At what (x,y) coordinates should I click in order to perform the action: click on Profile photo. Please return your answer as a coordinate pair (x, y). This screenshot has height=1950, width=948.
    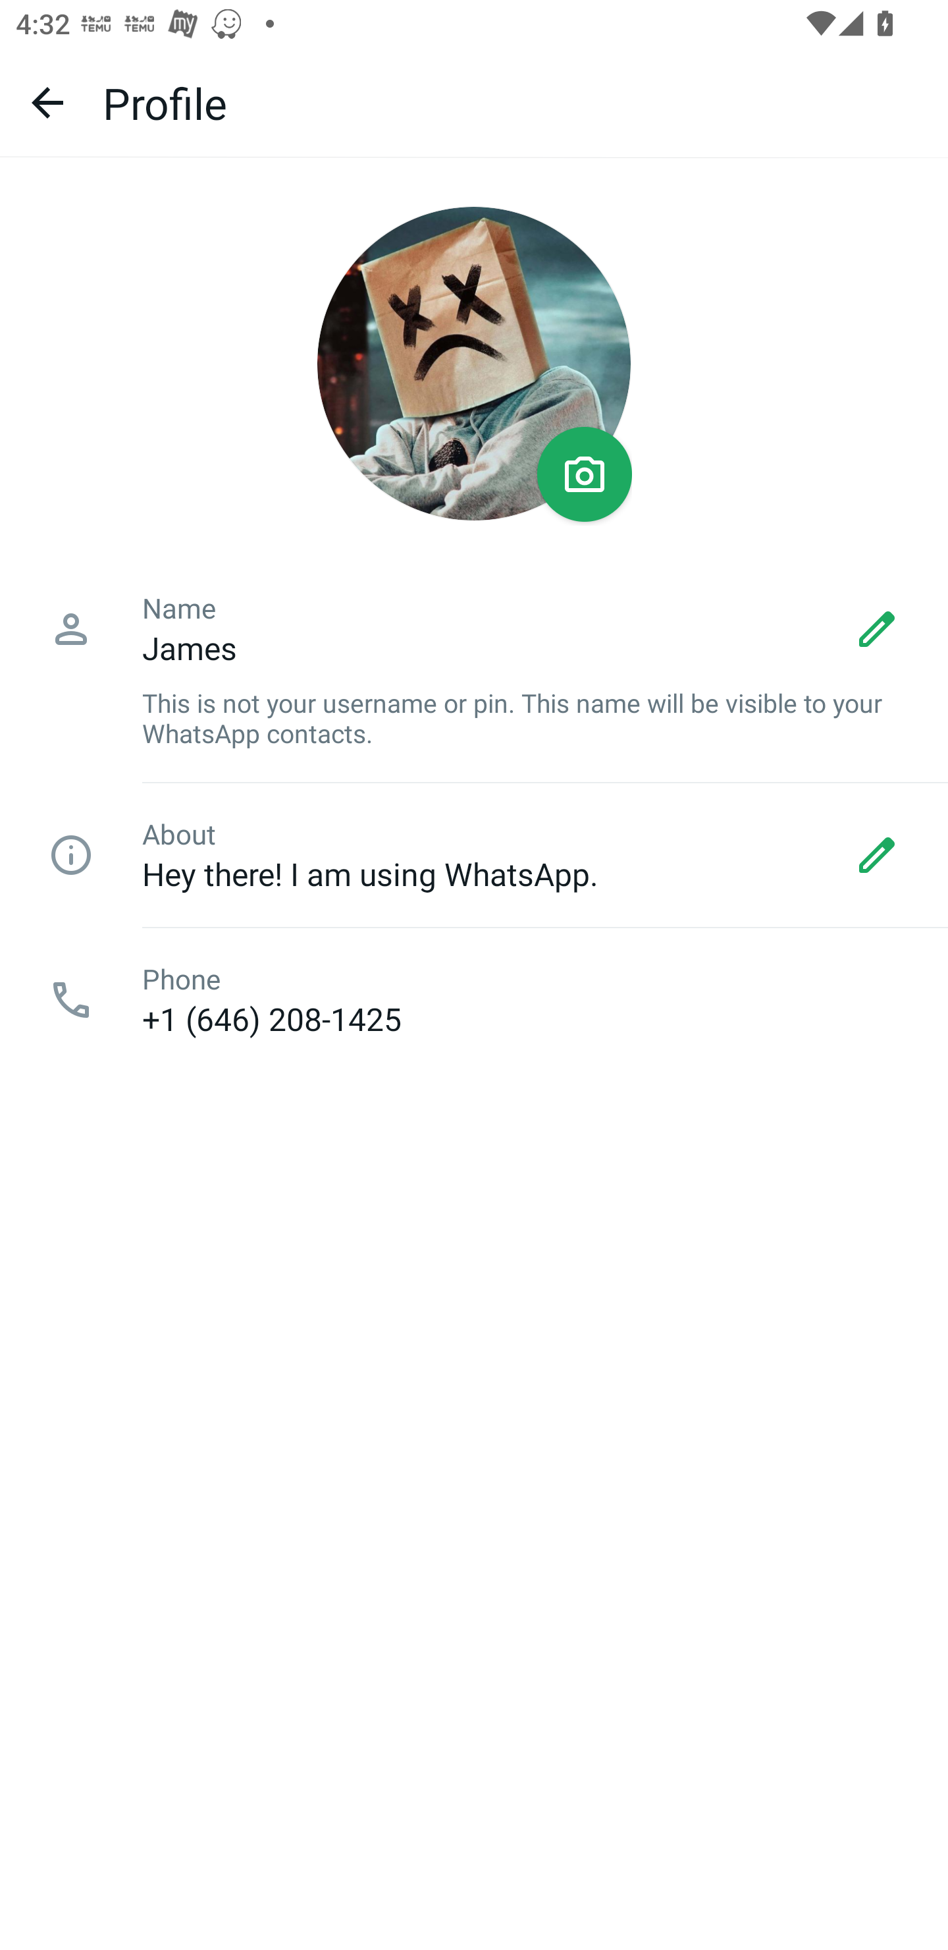
    Looking at the image, I should click on (474, 364).